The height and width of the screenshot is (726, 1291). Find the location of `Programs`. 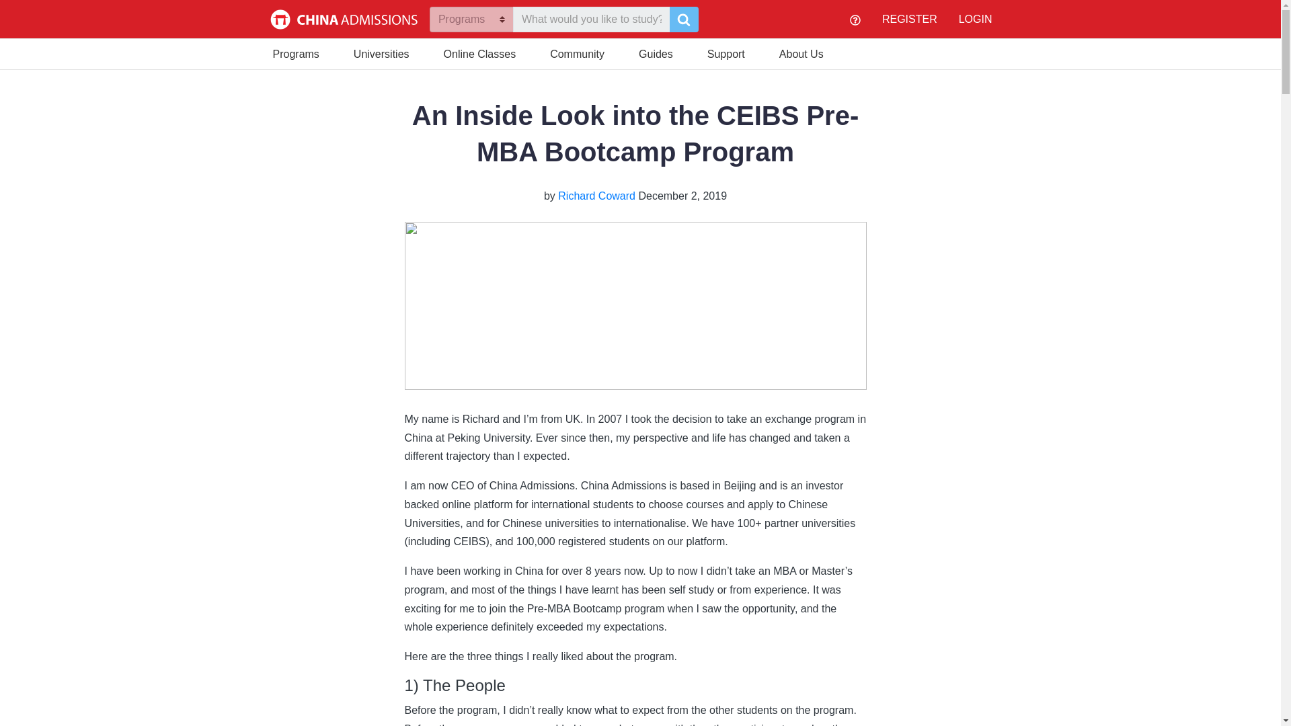

Programs is located at coordinates (296, 52).